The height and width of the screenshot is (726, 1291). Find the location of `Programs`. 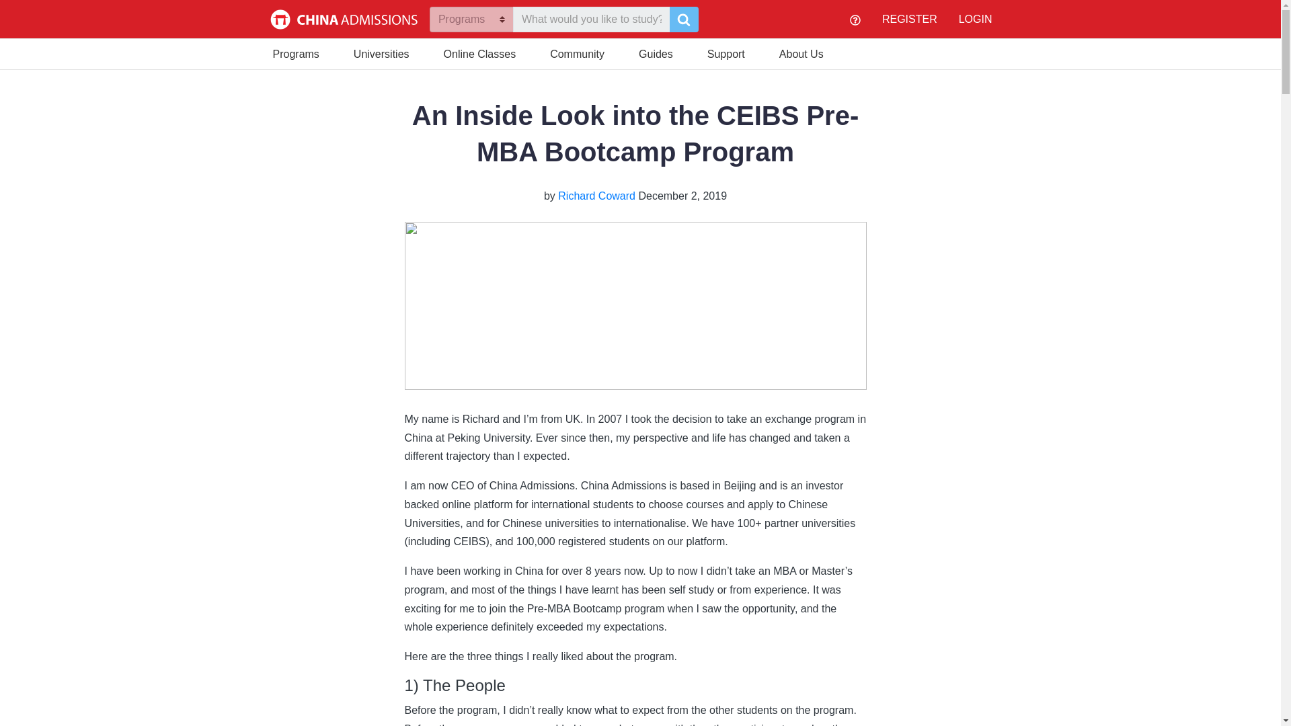

Programs is located at coordinates (296, 52).